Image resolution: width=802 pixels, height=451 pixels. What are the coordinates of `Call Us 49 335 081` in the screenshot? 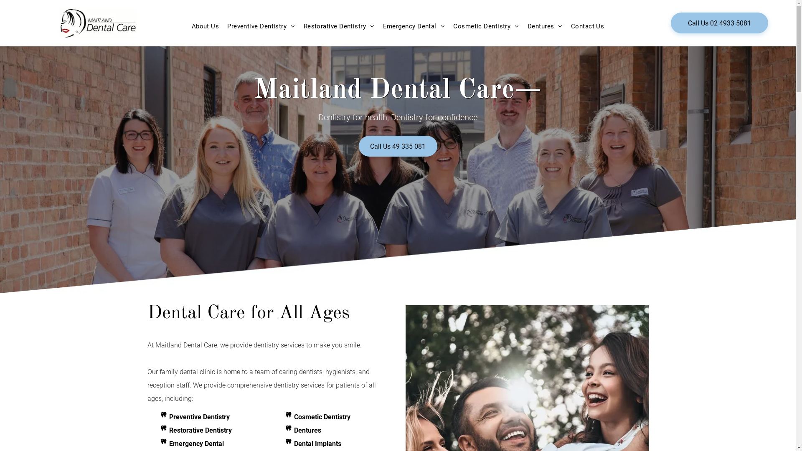 It's located at (398, 146).